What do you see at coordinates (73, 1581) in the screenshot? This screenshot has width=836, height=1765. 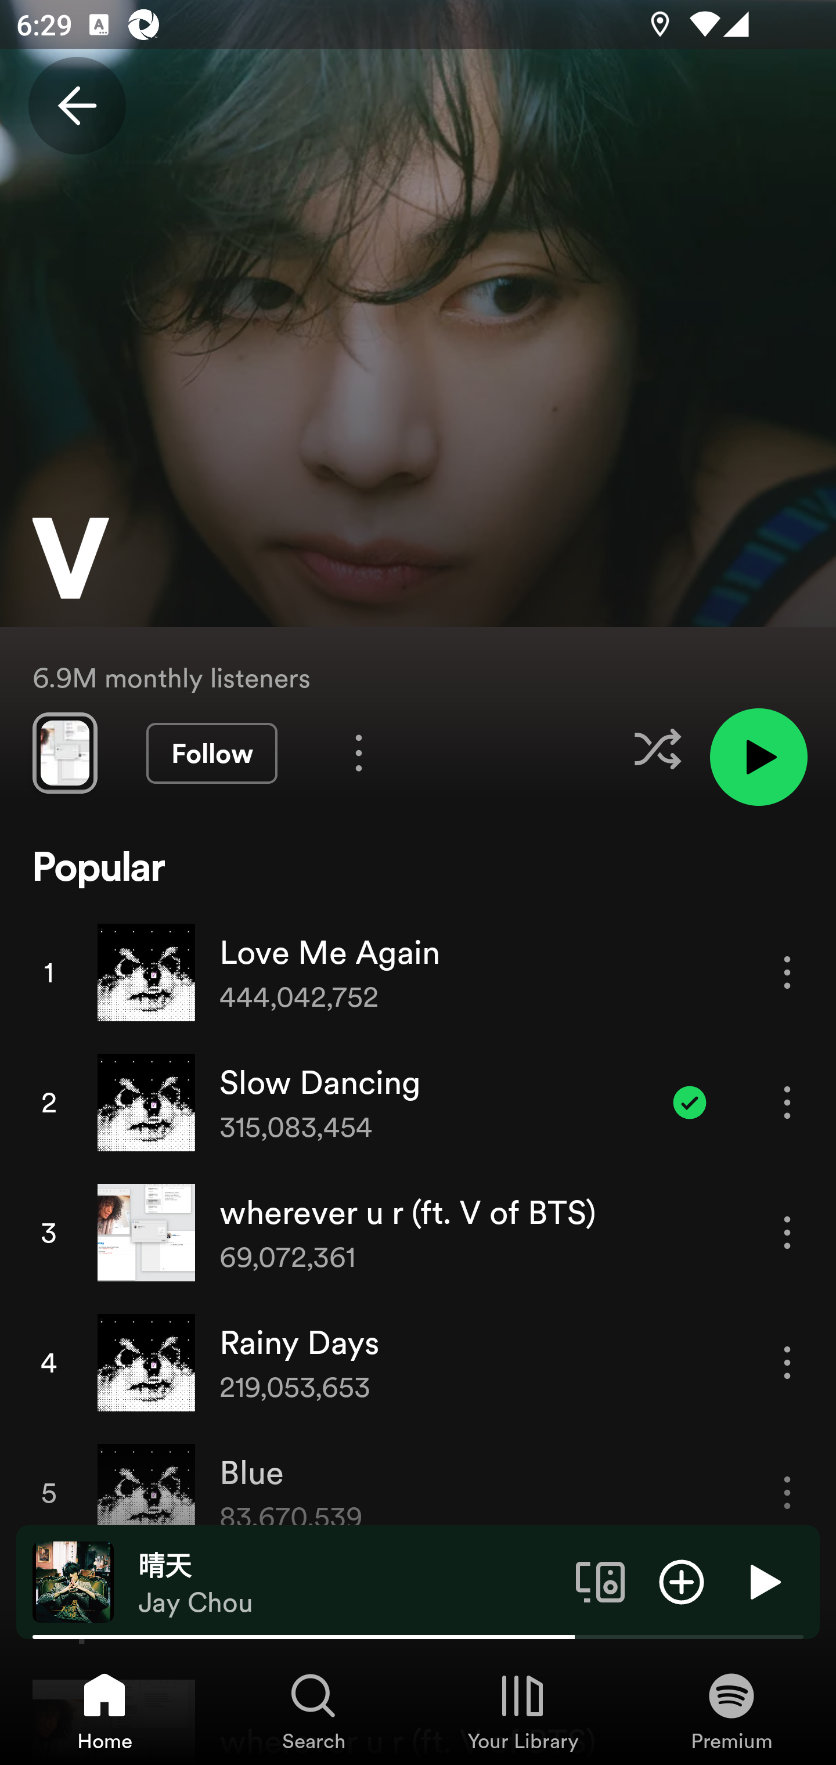 I see `The cover art of the currently playing track` at bounding box center [73, 1581].